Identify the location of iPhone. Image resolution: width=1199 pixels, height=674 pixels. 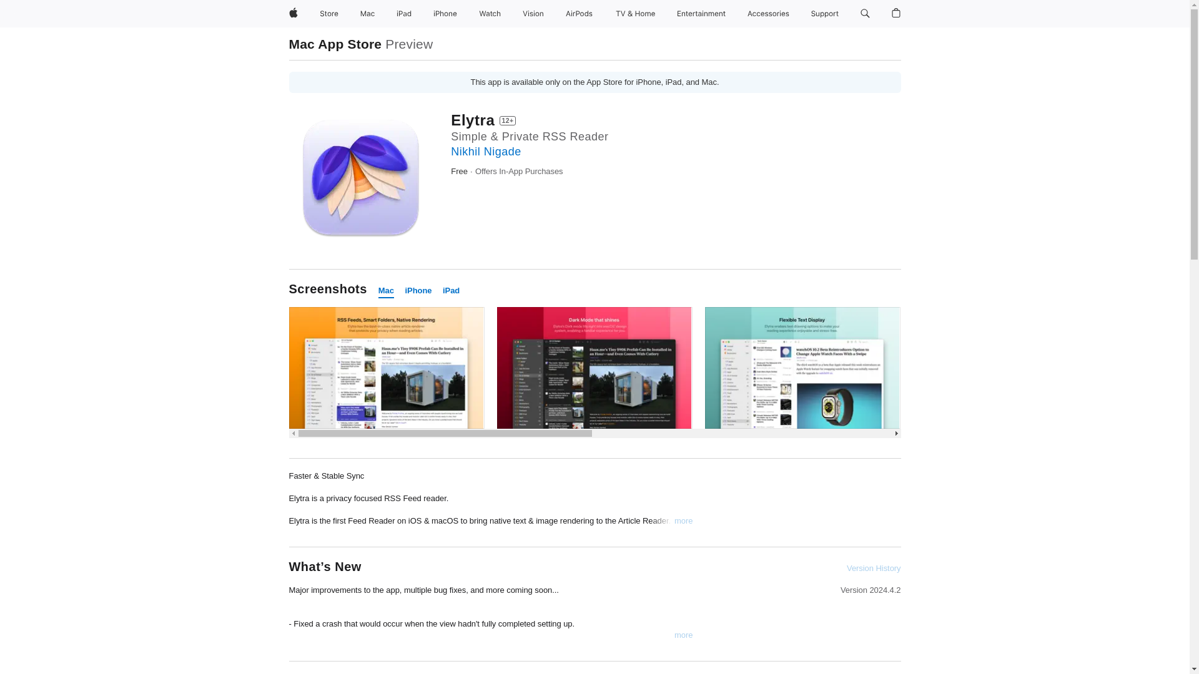
(445, 14).